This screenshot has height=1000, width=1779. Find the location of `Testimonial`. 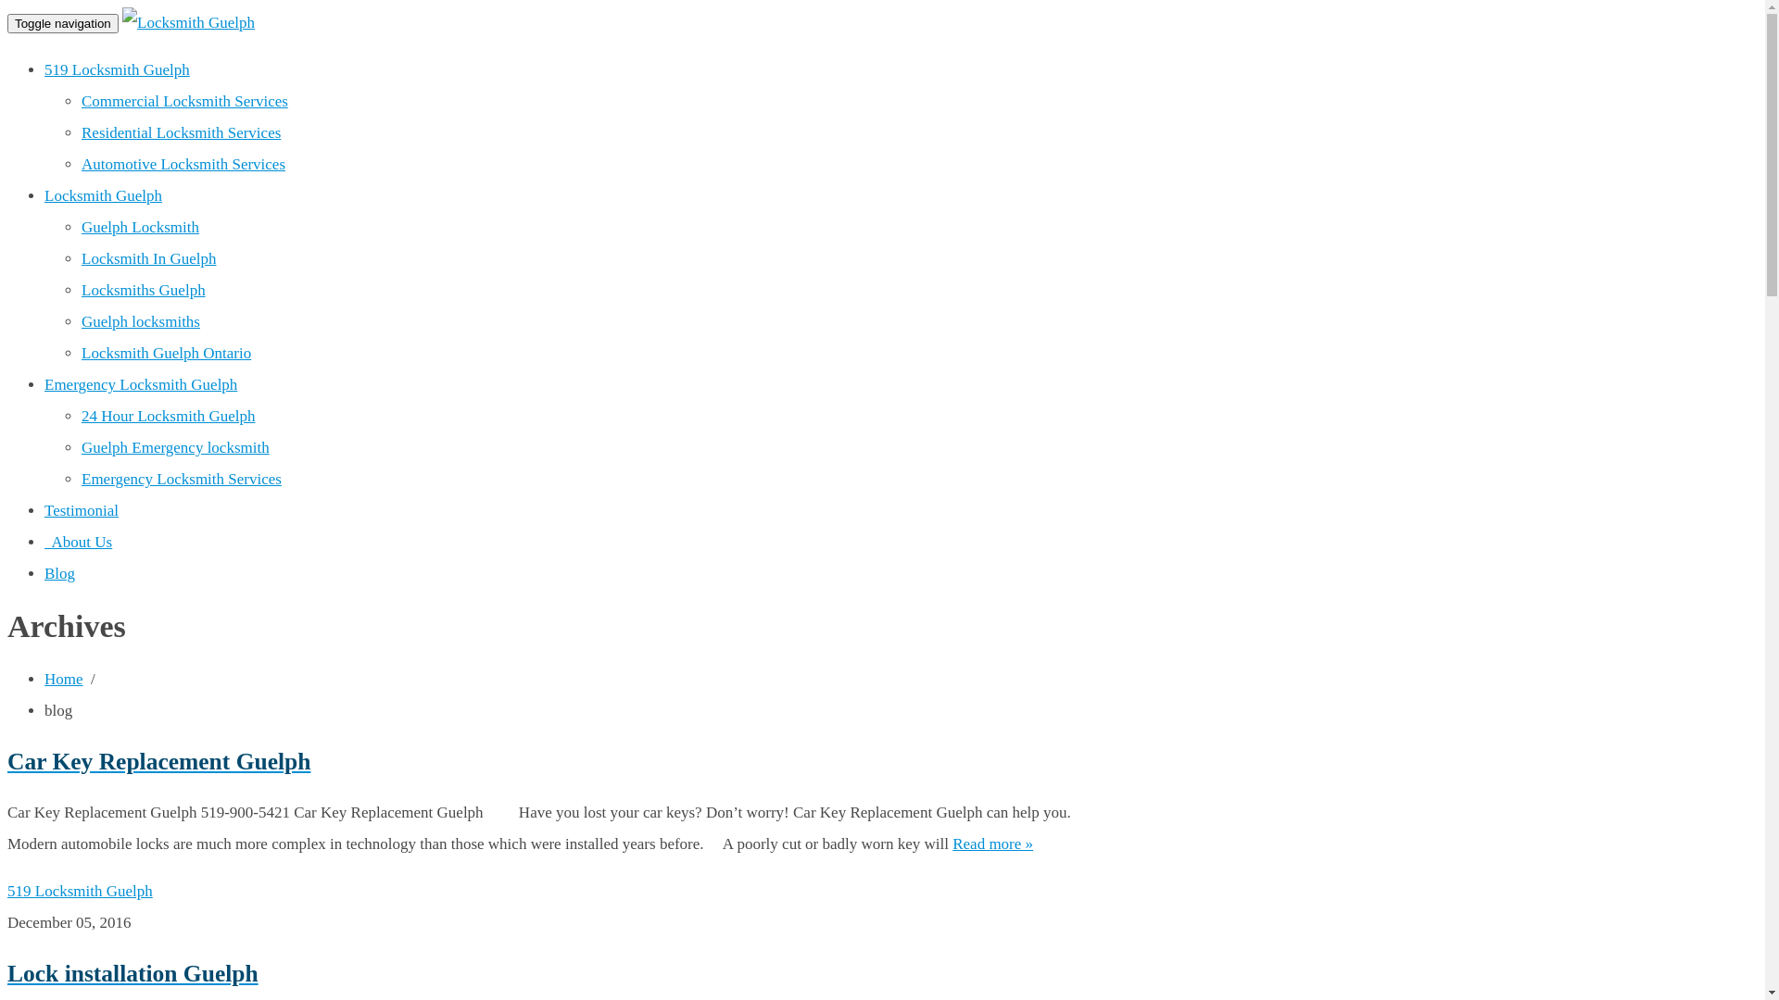

Testimonial is located at coordinates (82, 511).